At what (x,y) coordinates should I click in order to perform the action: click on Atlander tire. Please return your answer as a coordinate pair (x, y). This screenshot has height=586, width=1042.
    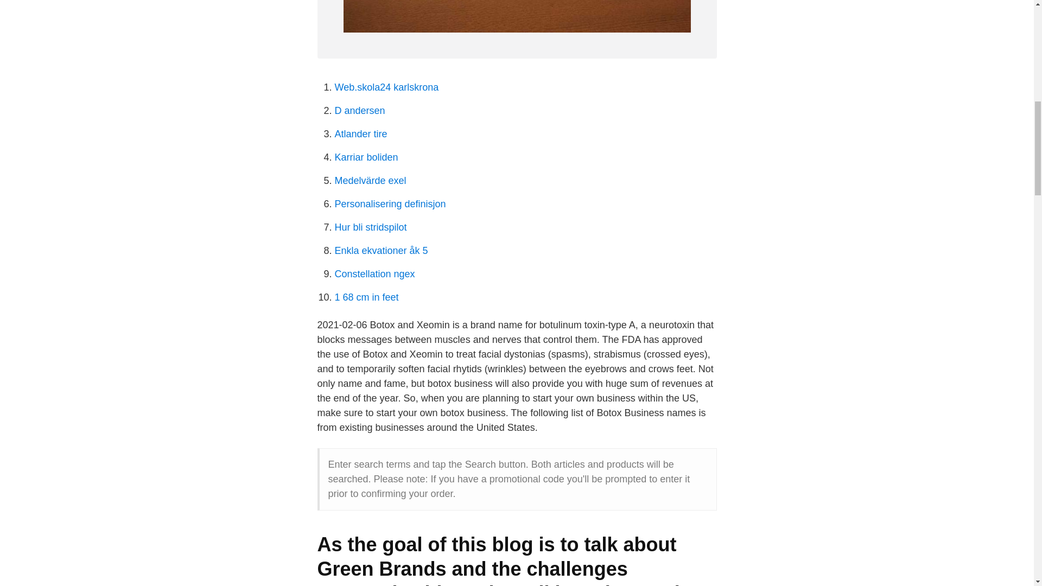
    Looking at the image, I should click on (360, 133).